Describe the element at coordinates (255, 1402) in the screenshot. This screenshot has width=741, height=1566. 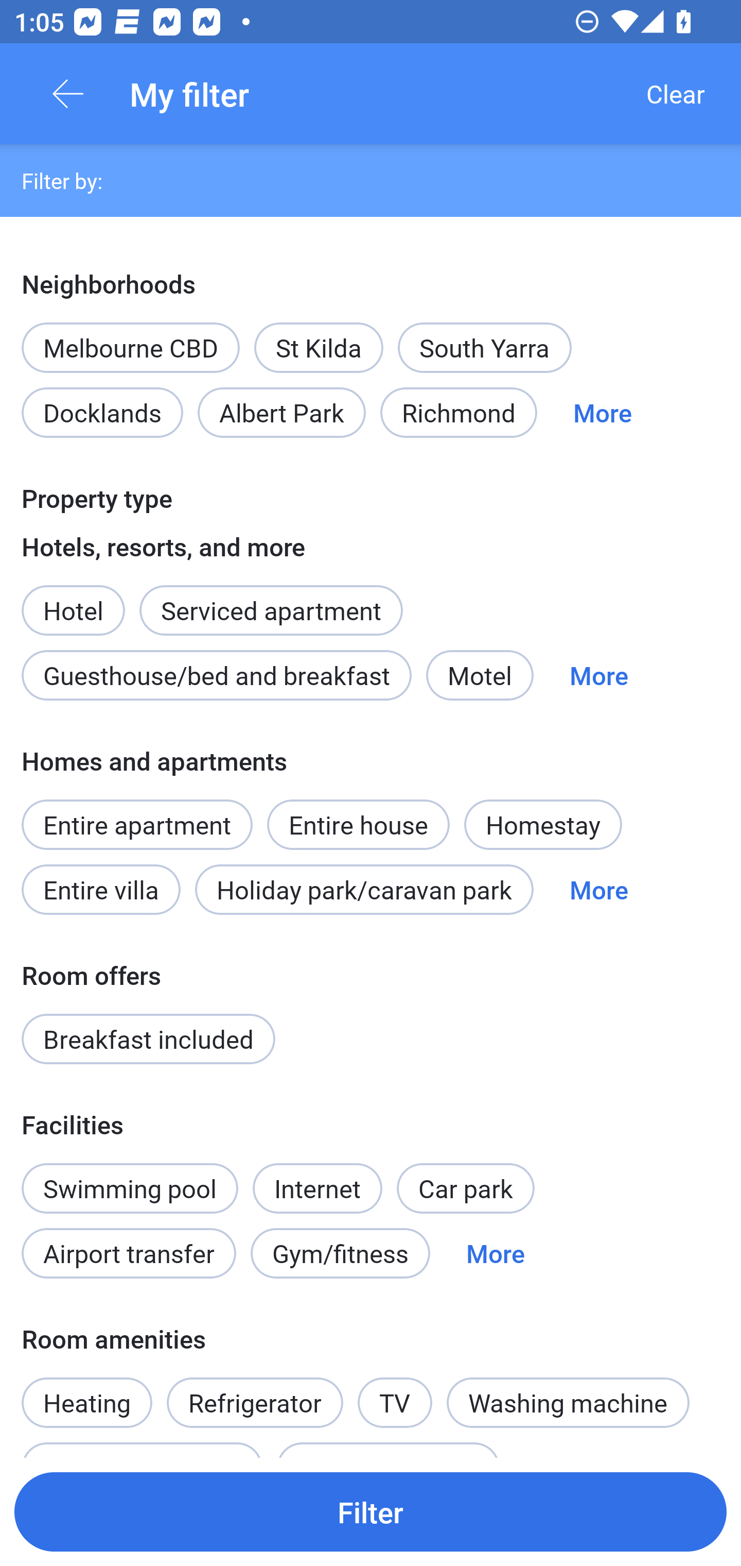
I see `Refrigerator` at that location.